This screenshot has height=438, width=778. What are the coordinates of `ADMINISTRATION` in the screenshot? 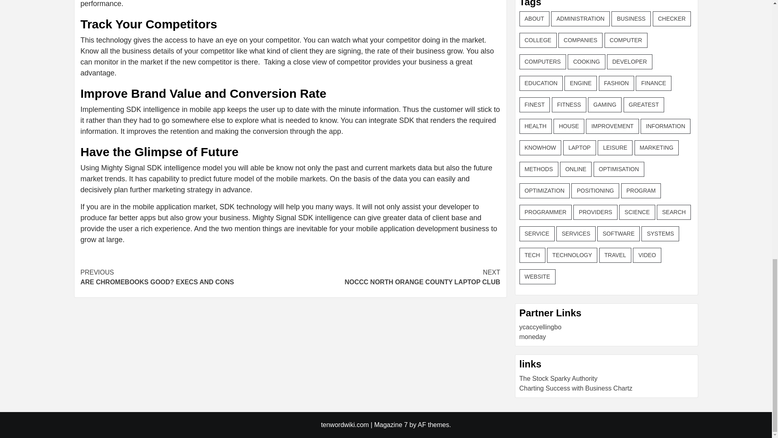 It's located at (671, 19).